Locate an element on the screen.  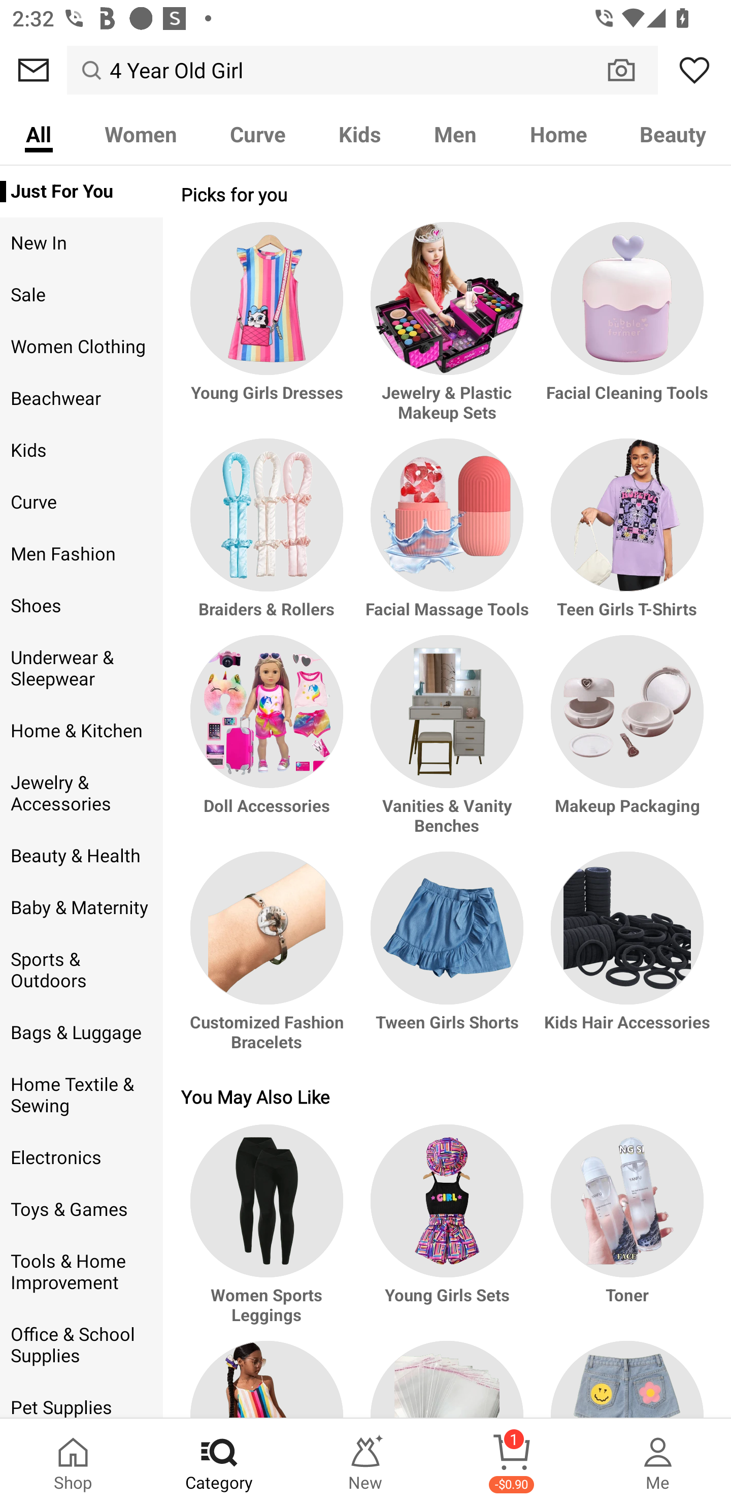
Toys & Games is located at coordinates (81, 1210).